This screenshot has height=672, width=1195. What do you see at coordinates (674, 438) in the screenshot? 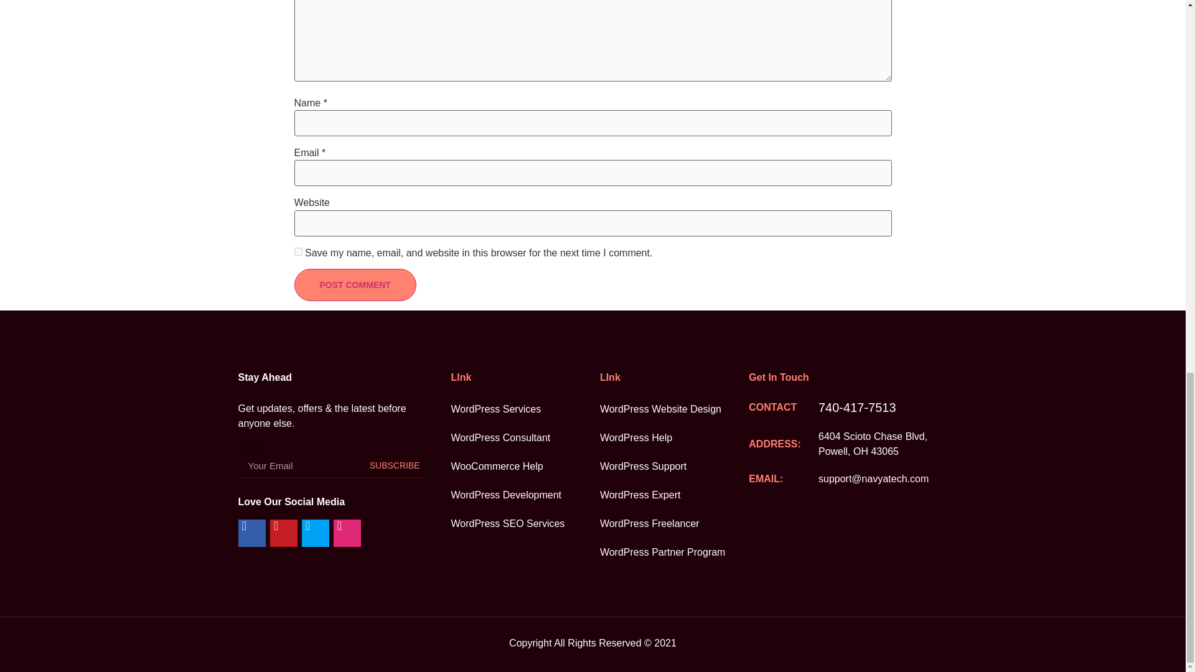
I see `WordPress Help` at bounding box center [674, 438].